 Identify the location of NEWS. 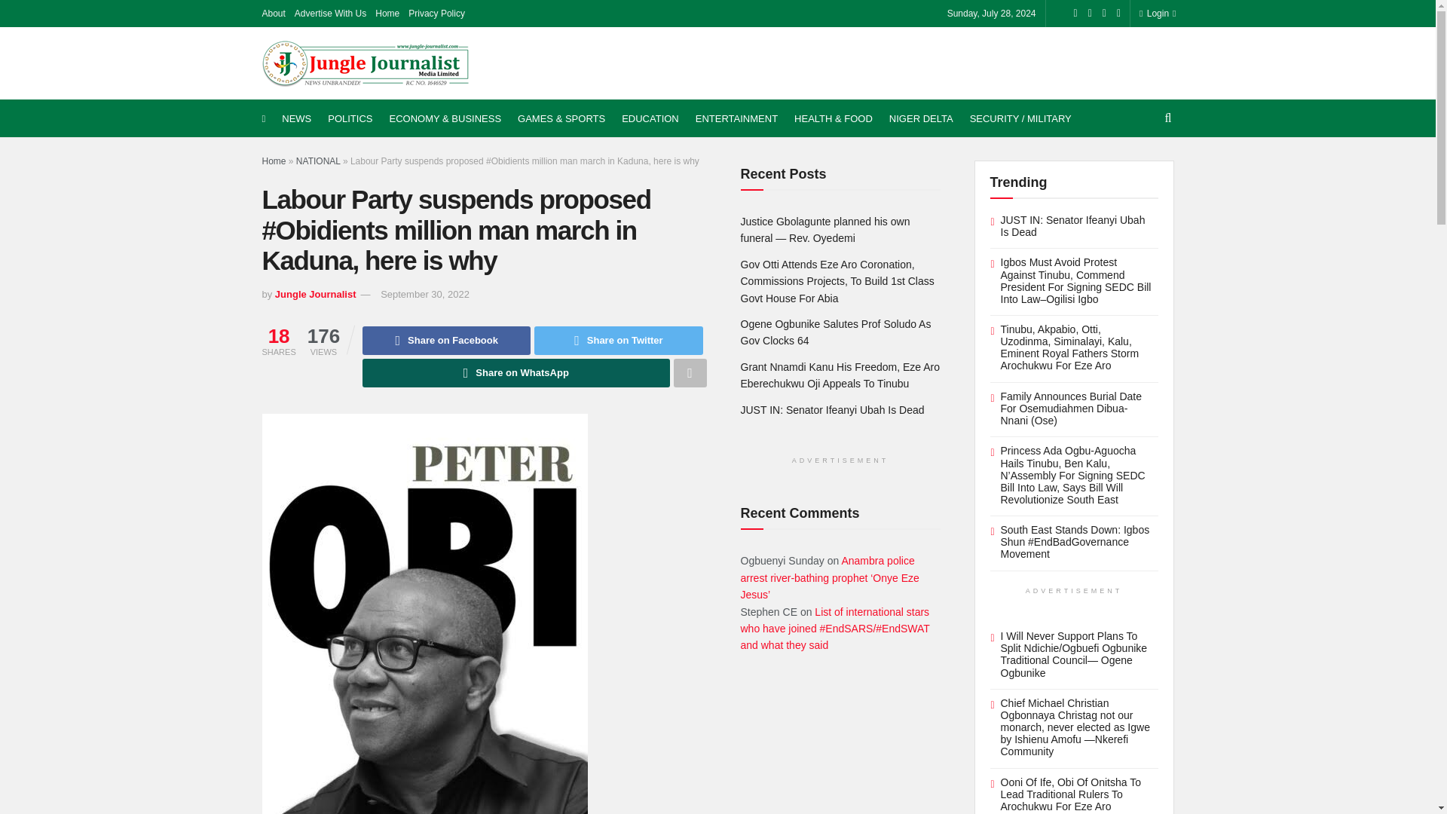
(296, 118).